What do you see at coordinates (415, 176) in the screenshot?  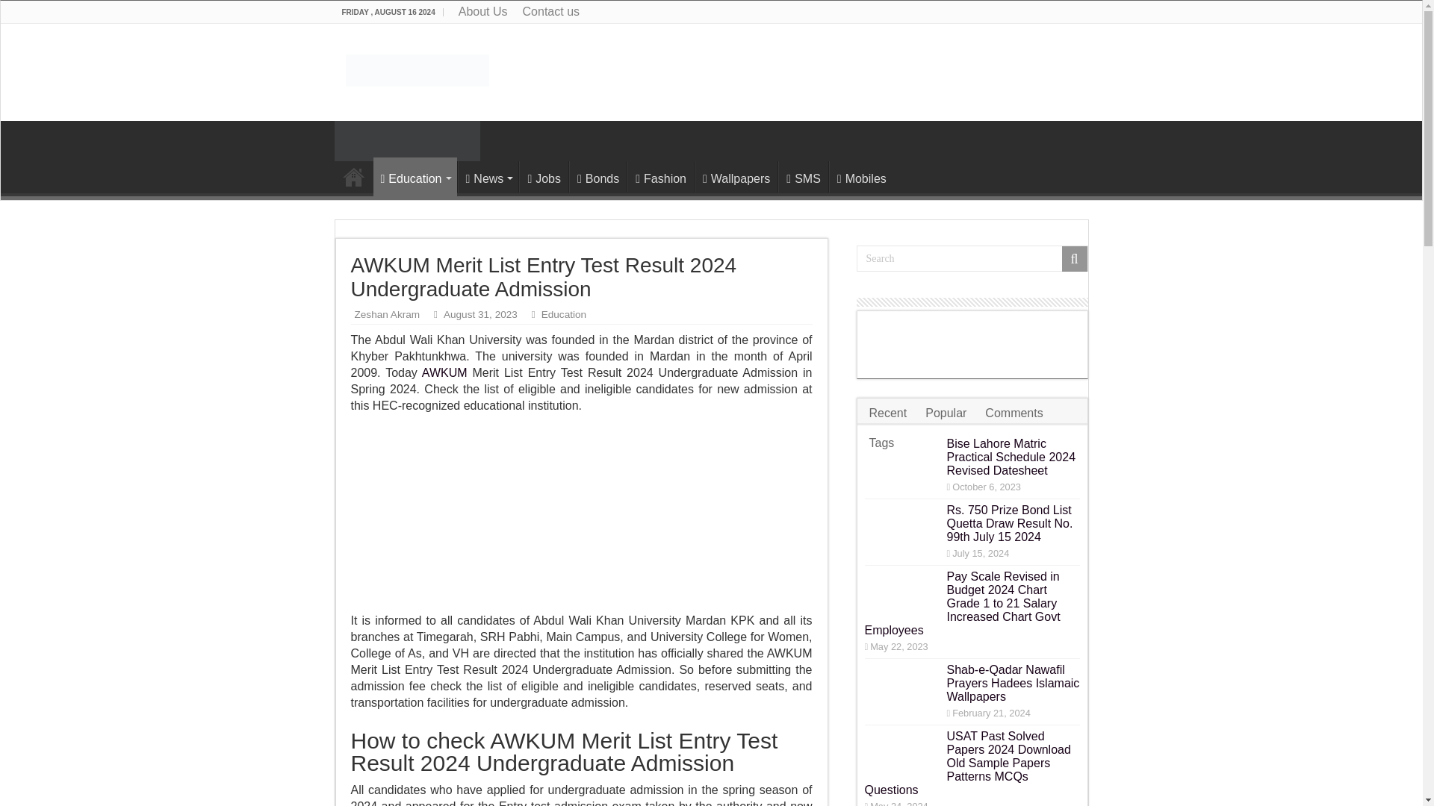 I see `Education` at bounding box center [415, 176].